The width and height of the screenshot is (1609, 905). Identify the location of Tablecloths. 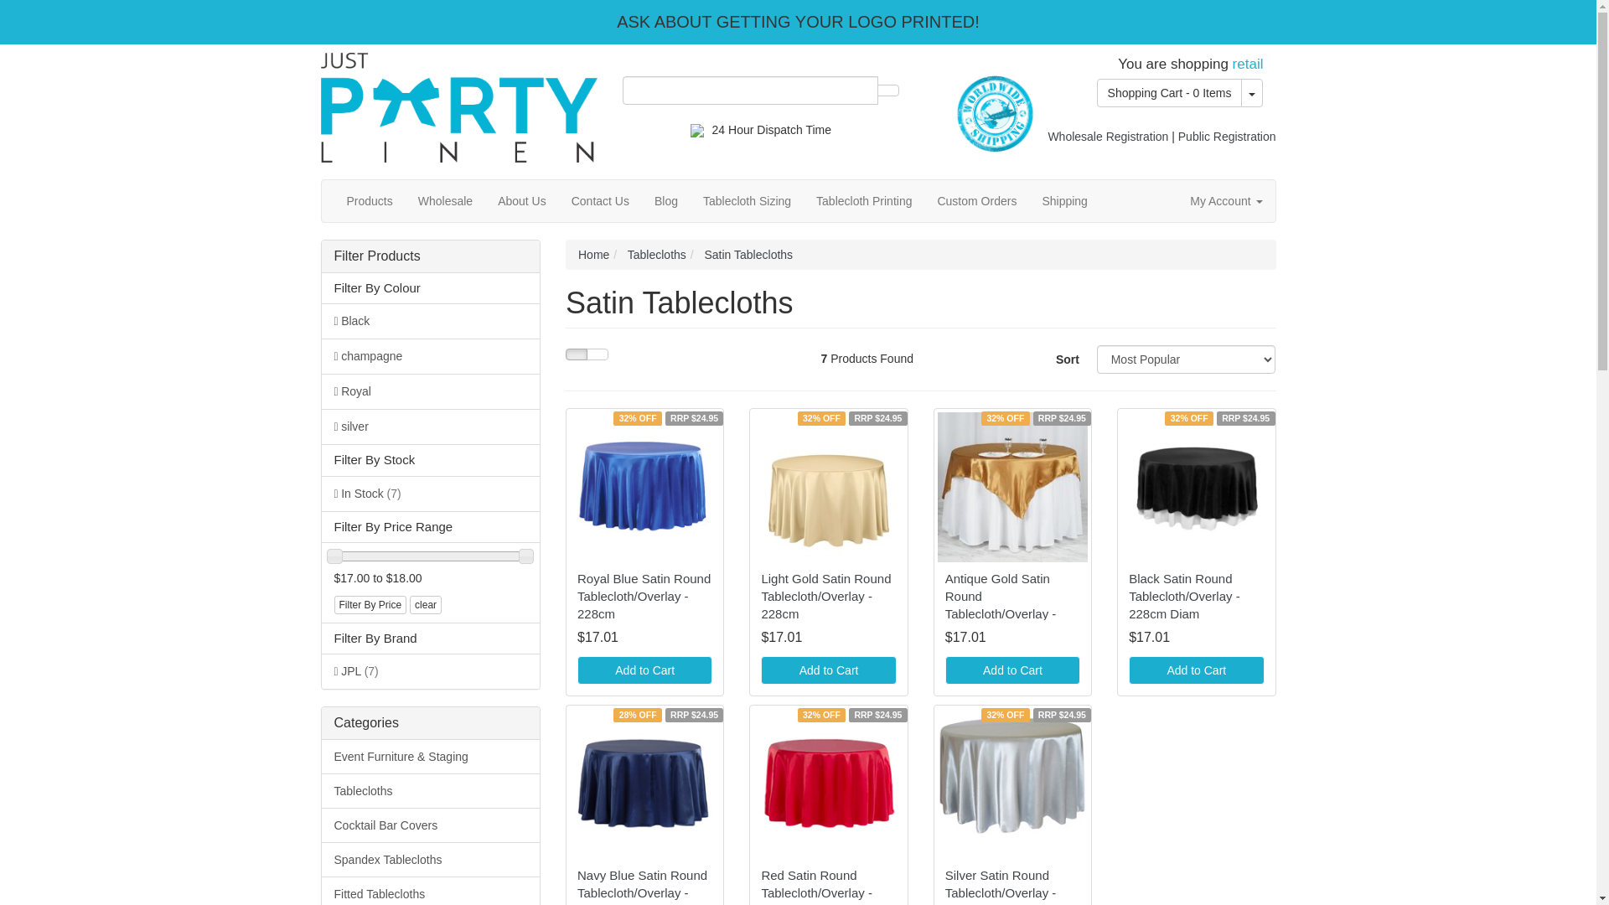
(431, 791).